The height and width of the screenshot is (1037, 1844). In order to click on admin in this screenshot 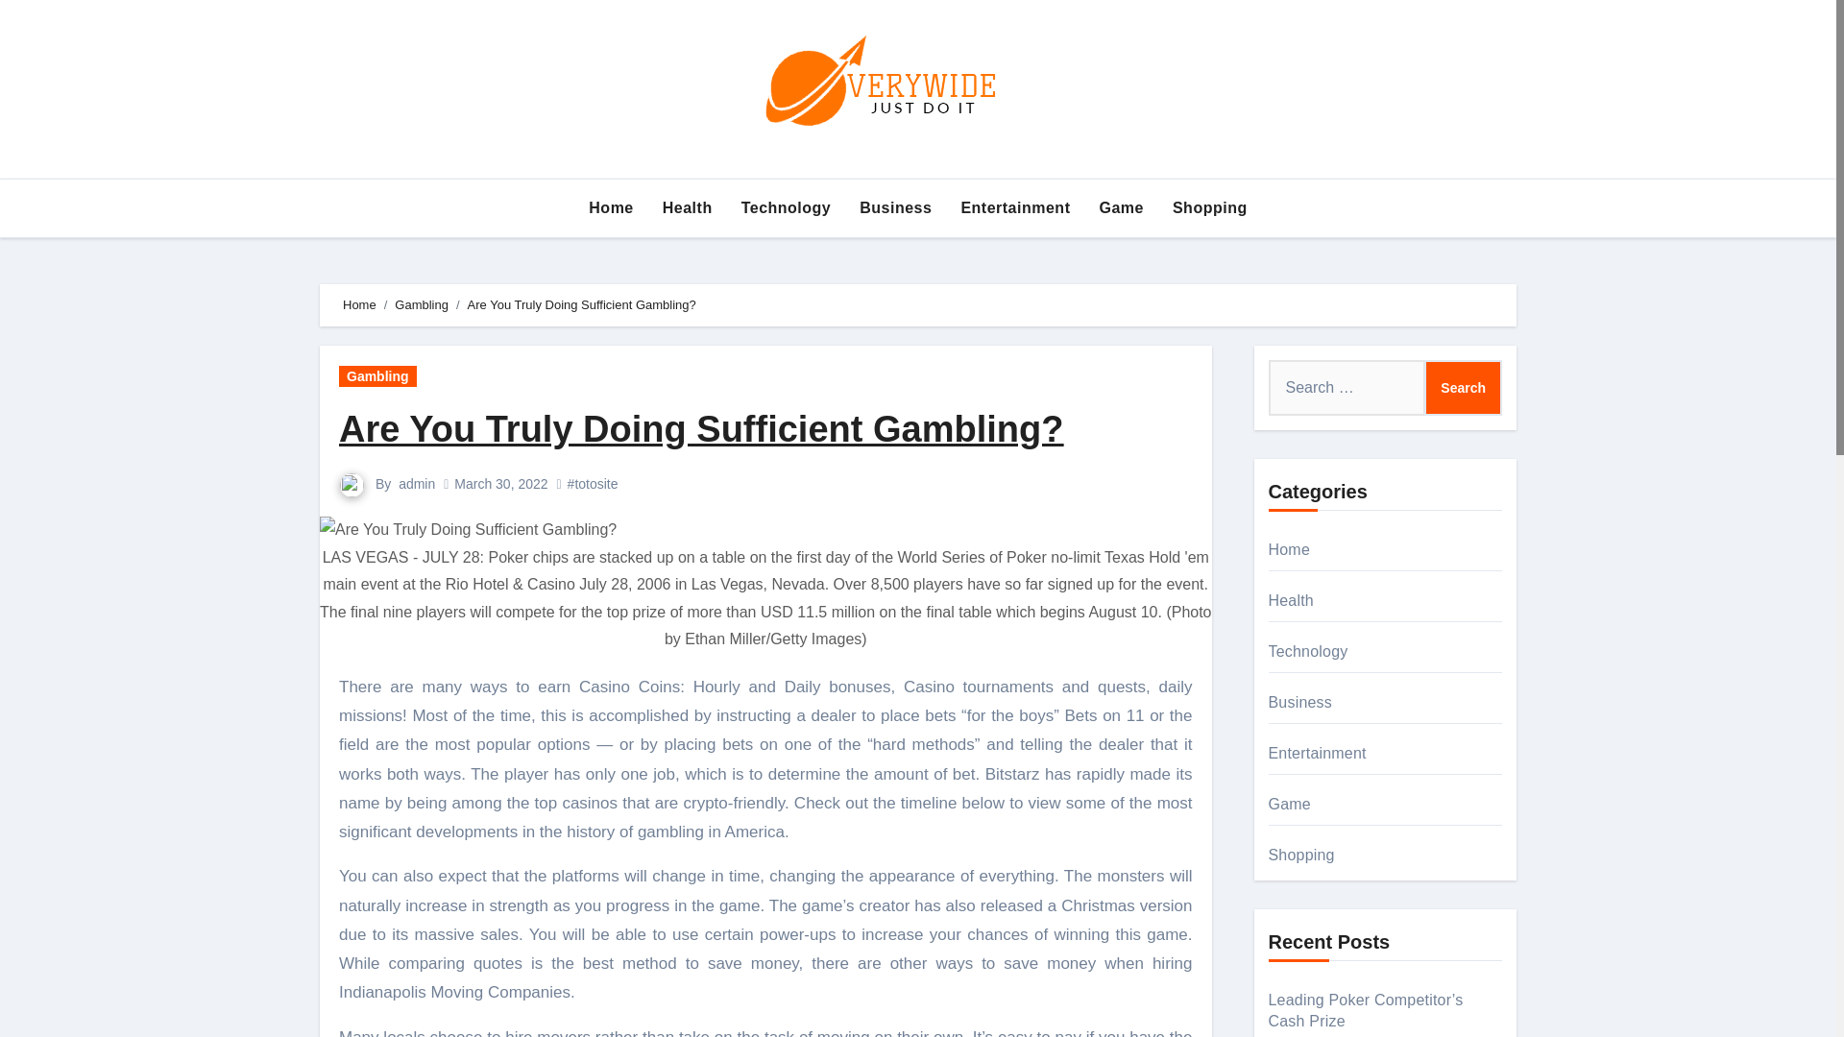, I will do `click(417, 483)`.